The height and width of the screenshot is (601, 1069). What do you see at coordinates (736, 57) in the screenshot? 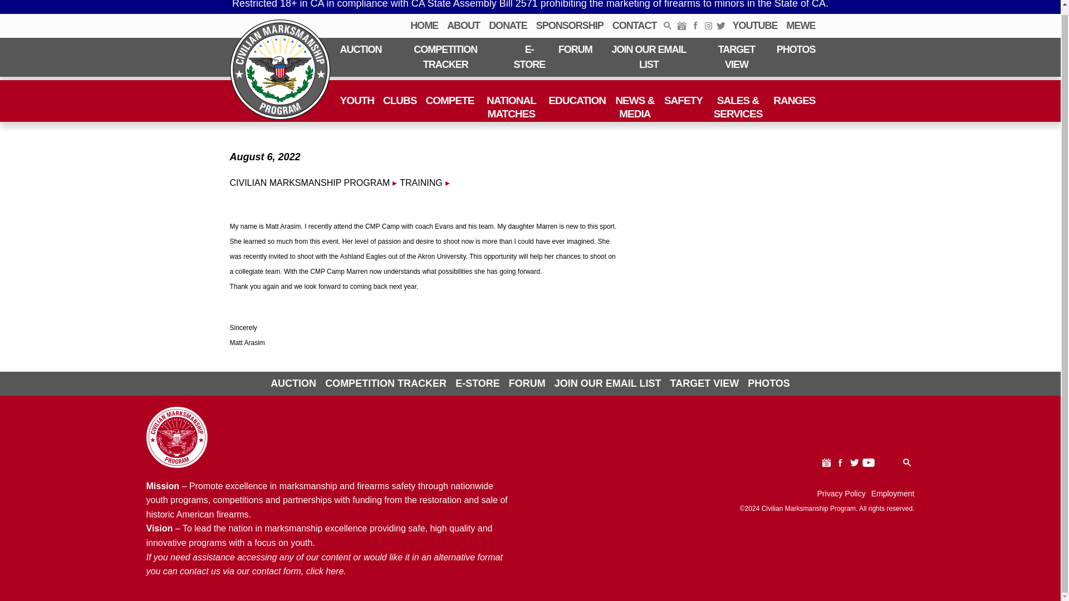
I see `TARGET VIEW` at bounding box center [736, 57].